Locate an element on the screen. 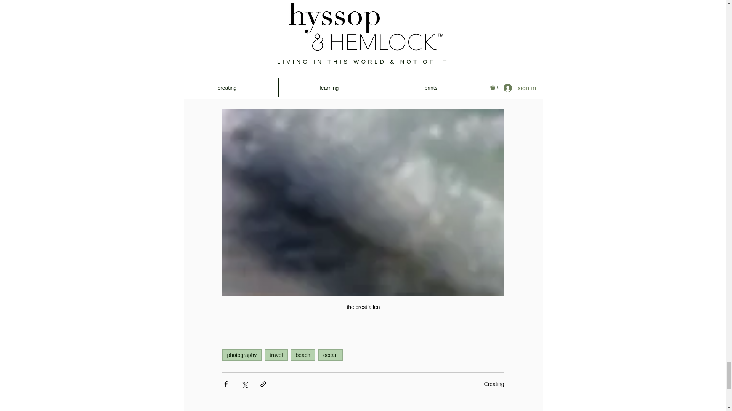 Image resolution: width=732 pixels, height=411 pixels. travel is located at coordinates (276, 355).